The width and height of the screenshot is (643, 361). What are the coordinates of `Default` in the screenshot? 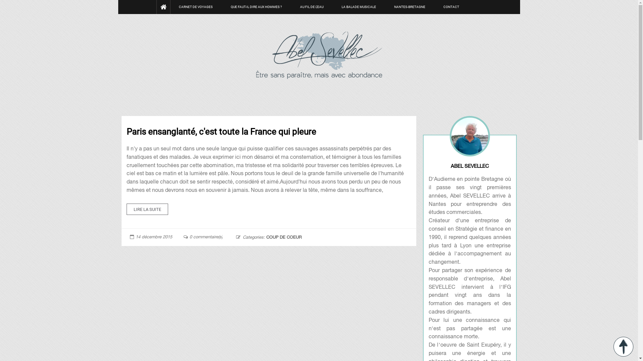 It's located at (319, 55).